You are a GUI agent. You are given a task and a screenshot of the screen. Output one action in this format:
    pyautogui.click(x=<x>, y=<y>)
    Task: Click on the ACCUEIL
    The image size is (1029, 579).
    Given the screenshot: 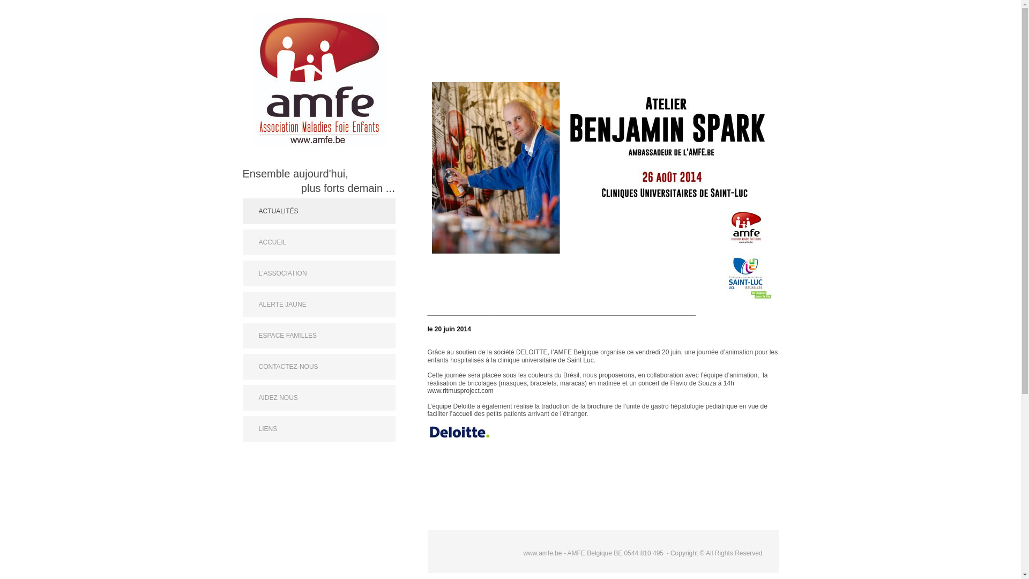 What is the action you would take?
    pyautogui.click(x=318, y=242)
    